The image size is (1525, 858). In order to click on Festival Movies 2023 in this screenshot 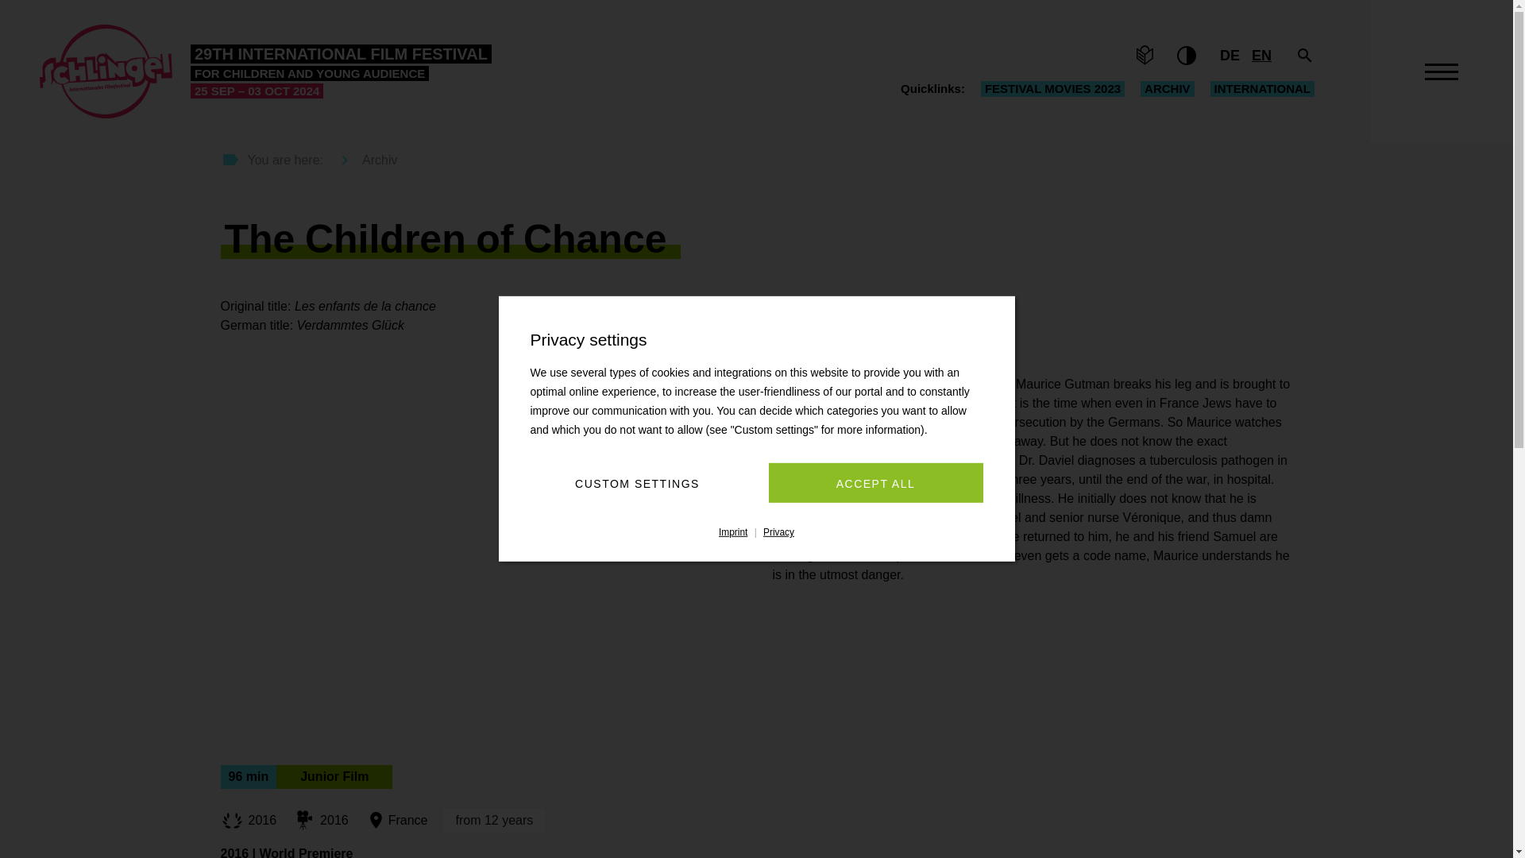, I will do `click(1052, 89)`.